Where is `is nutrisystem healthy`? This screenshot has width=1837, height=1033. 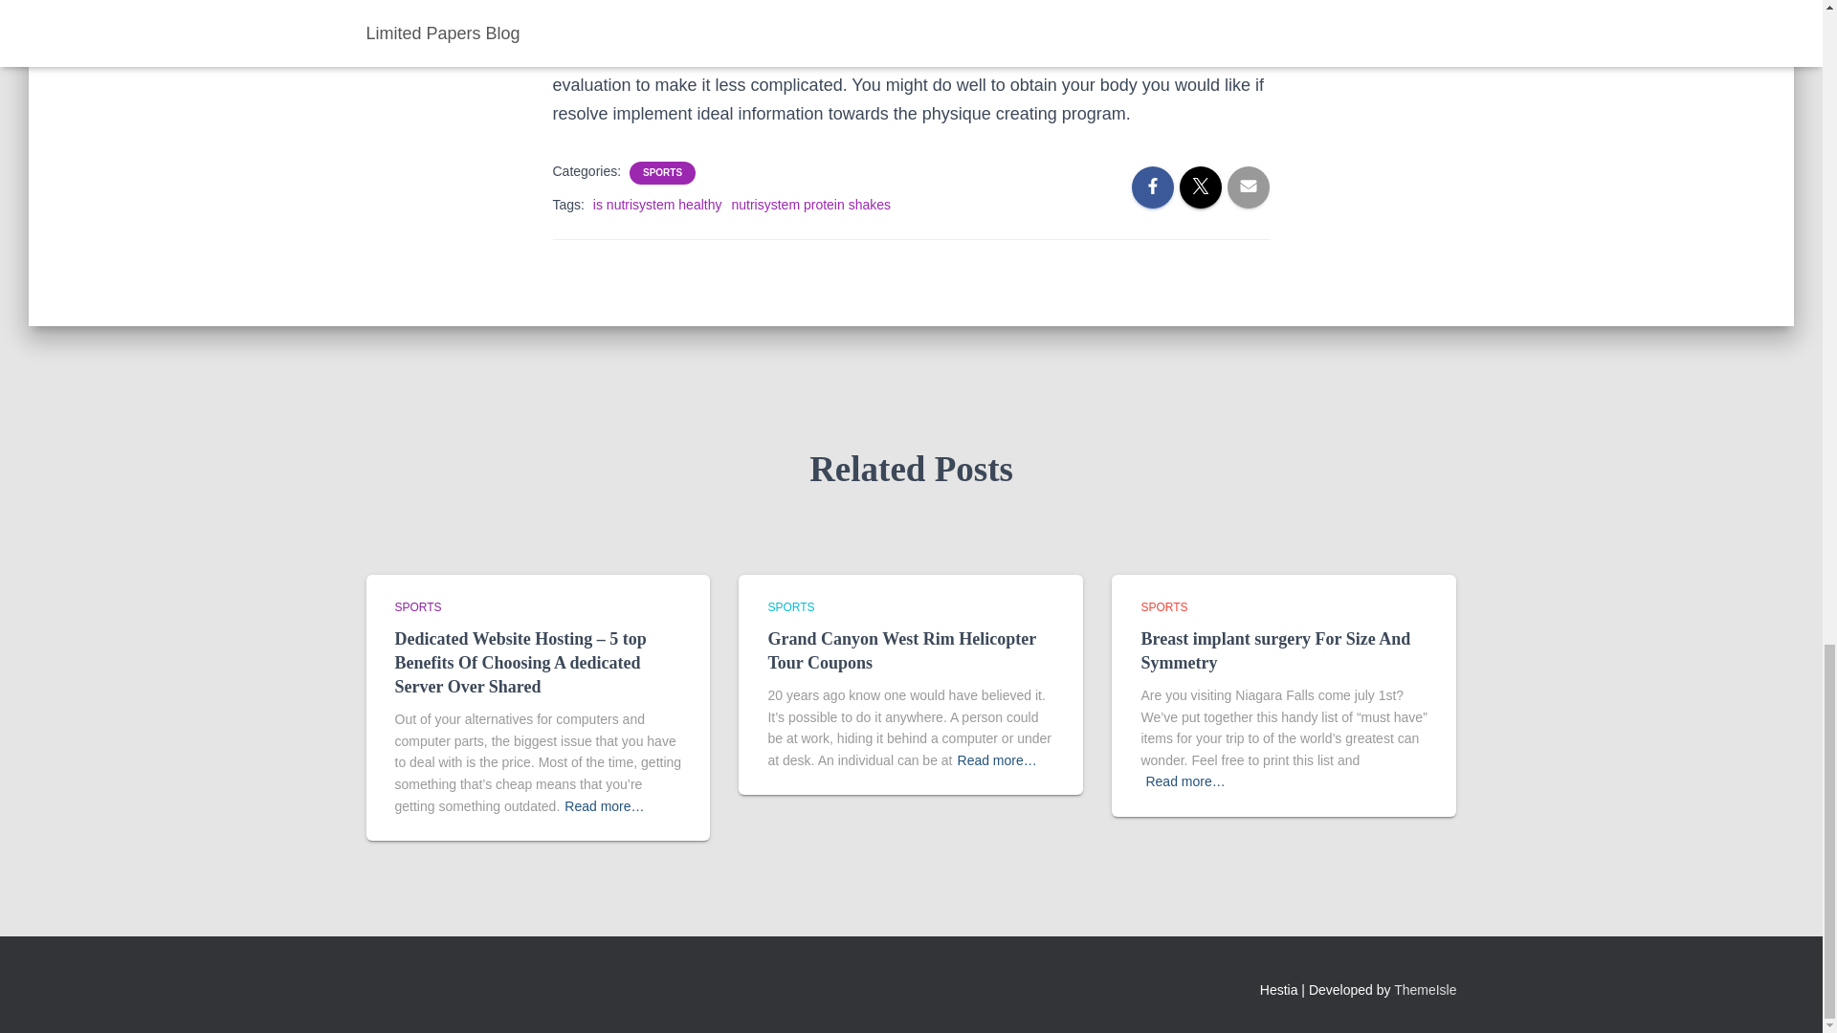 is nutrisystem healthy is located at coordinates (657, 205).